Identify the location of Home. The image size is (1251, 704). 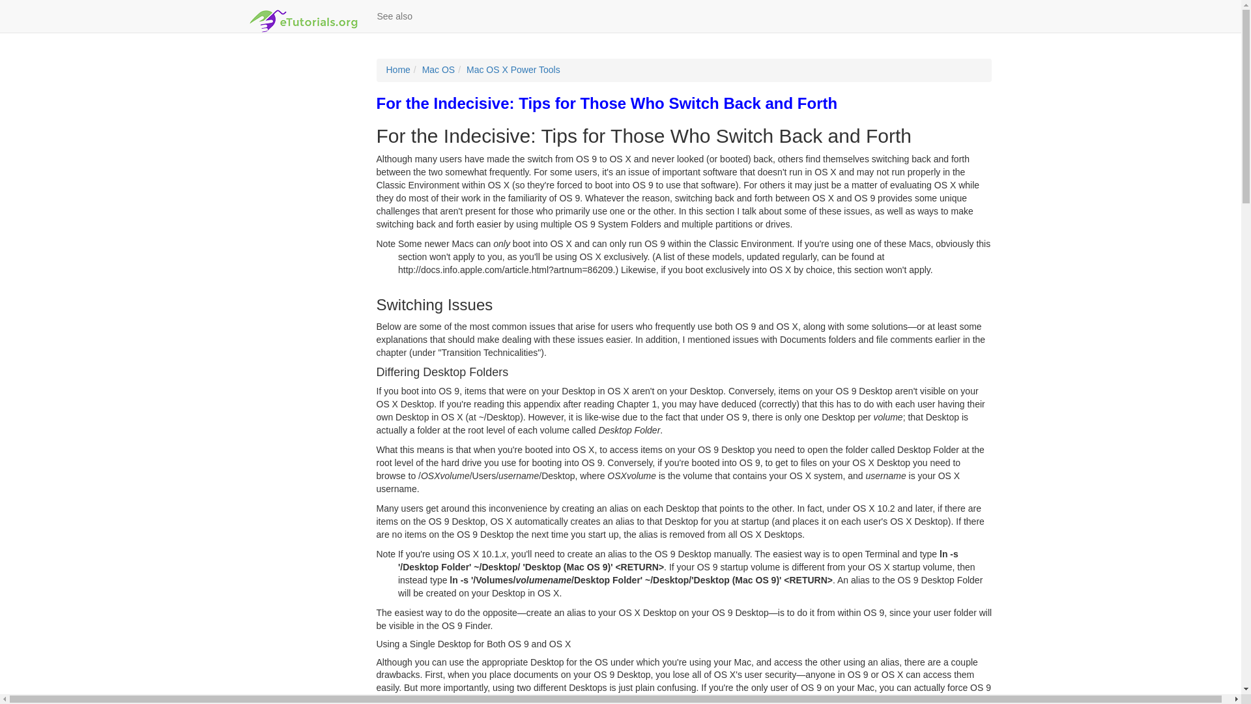
(397, 69).